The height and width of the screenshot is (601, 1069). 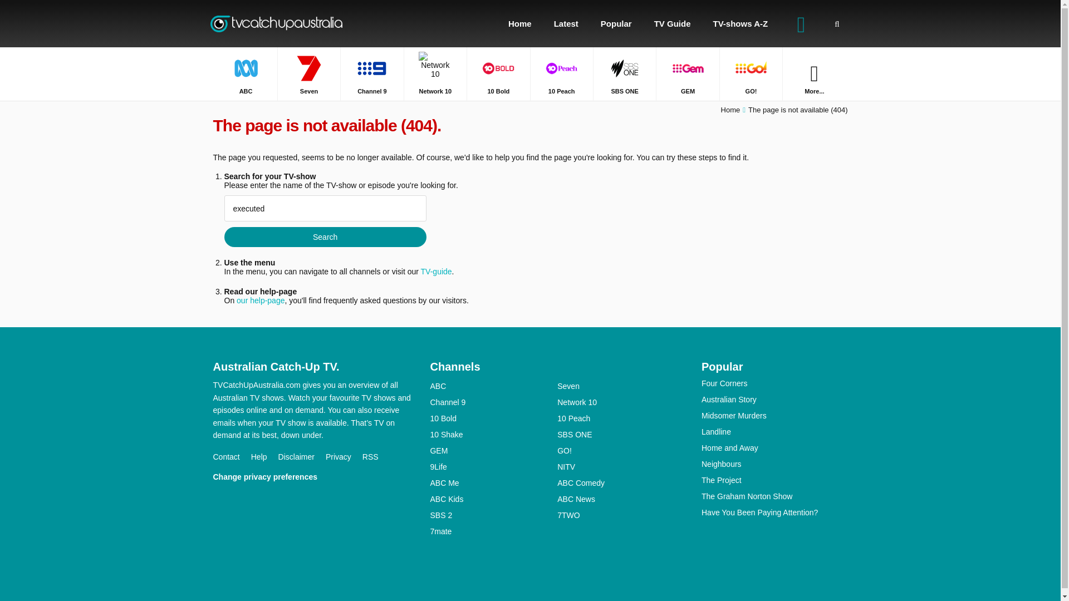 I want to click on Popular, so click(x=616, y=23).